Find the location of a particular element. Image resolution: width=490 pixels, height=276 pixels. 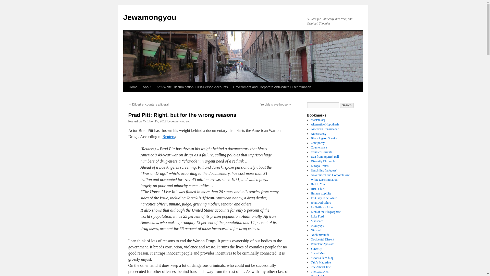

Government and Corporate Anti-White Discrimination is located at coordinates (272, 87).